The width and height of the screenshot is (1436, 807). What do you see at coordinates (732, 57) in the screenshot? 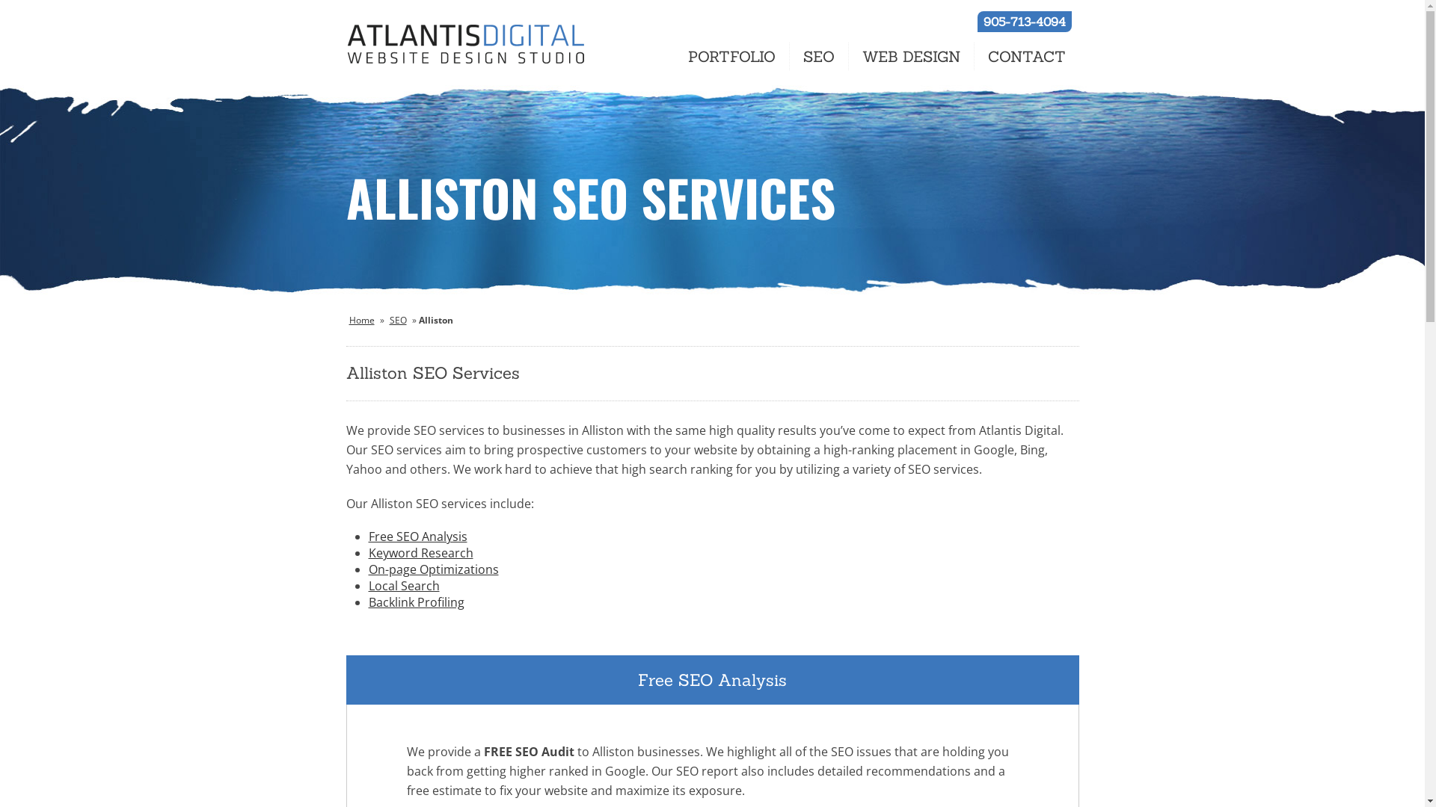
I see `PORTFOLIO` at bounding box center [732, 57].